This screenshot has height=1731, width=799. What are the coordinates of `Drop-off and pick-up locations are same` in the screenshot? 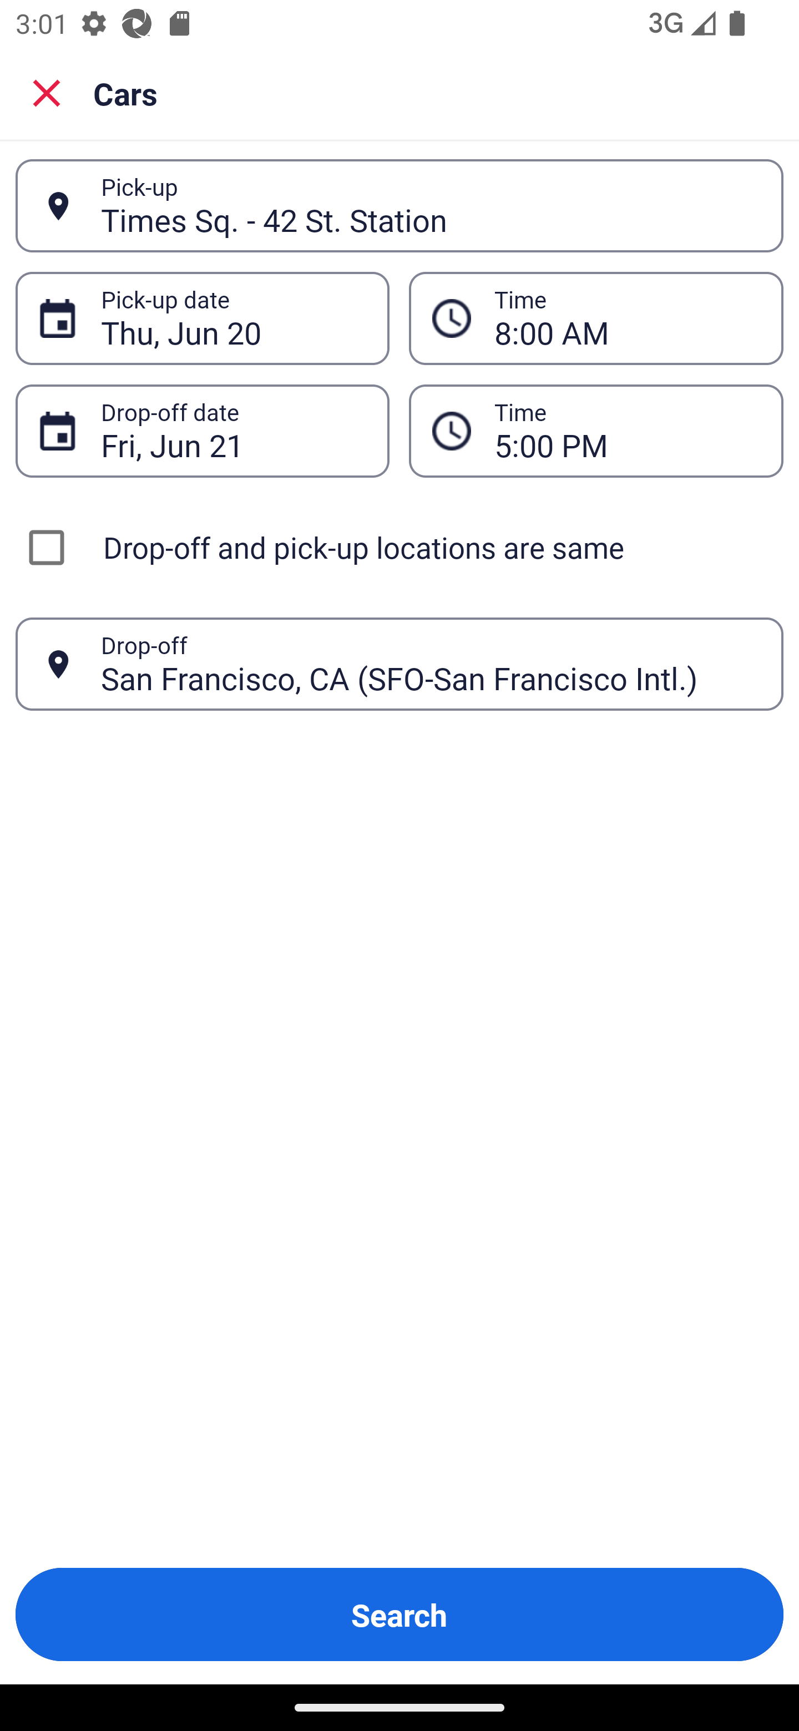 It's located at (399, 547).